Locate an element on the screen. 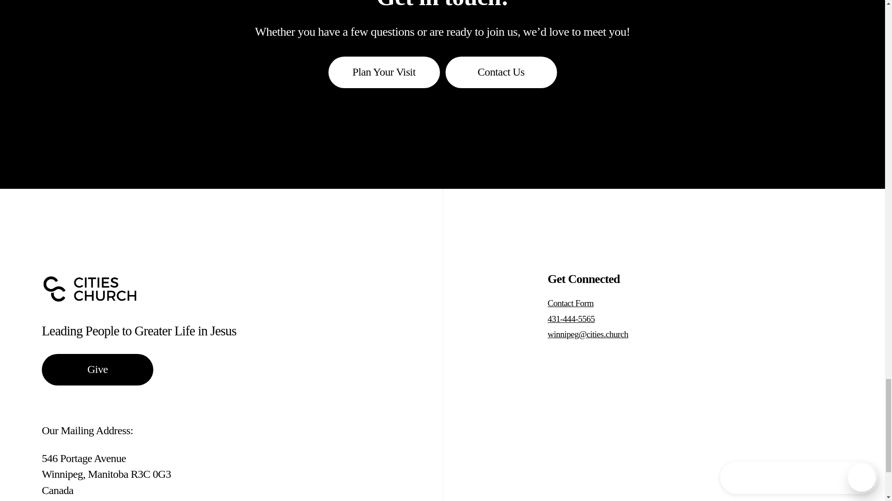 This screenshot has height=501, width=892. Get Connected is located at coordinates (584, 279).